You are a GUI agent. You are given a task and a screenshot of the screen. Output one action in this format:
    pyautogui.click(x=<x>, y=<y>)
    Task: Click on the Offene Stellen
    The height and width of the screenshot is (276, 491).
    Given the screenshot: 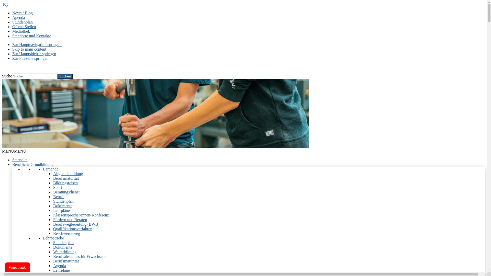 What is the action you would take?
    pyautogui.click(x=24, y=27)
    